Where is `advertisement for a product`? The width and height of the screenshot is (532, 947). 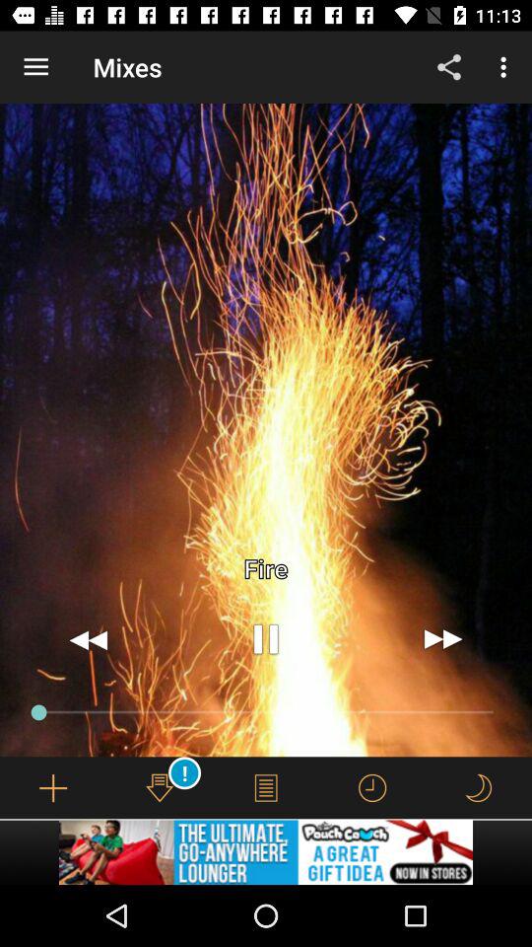
advertisement for a product is located at coordinates (266, 852).